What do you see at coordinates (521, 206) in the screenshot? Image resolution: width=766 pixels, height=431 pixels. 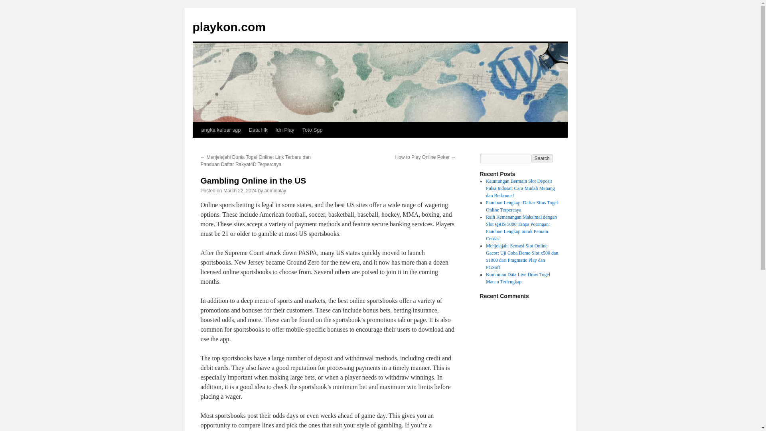 I see `Panduan Lengkap: Daftar Situs Togel Online Terpercaya` at bounding box center [521, 206].